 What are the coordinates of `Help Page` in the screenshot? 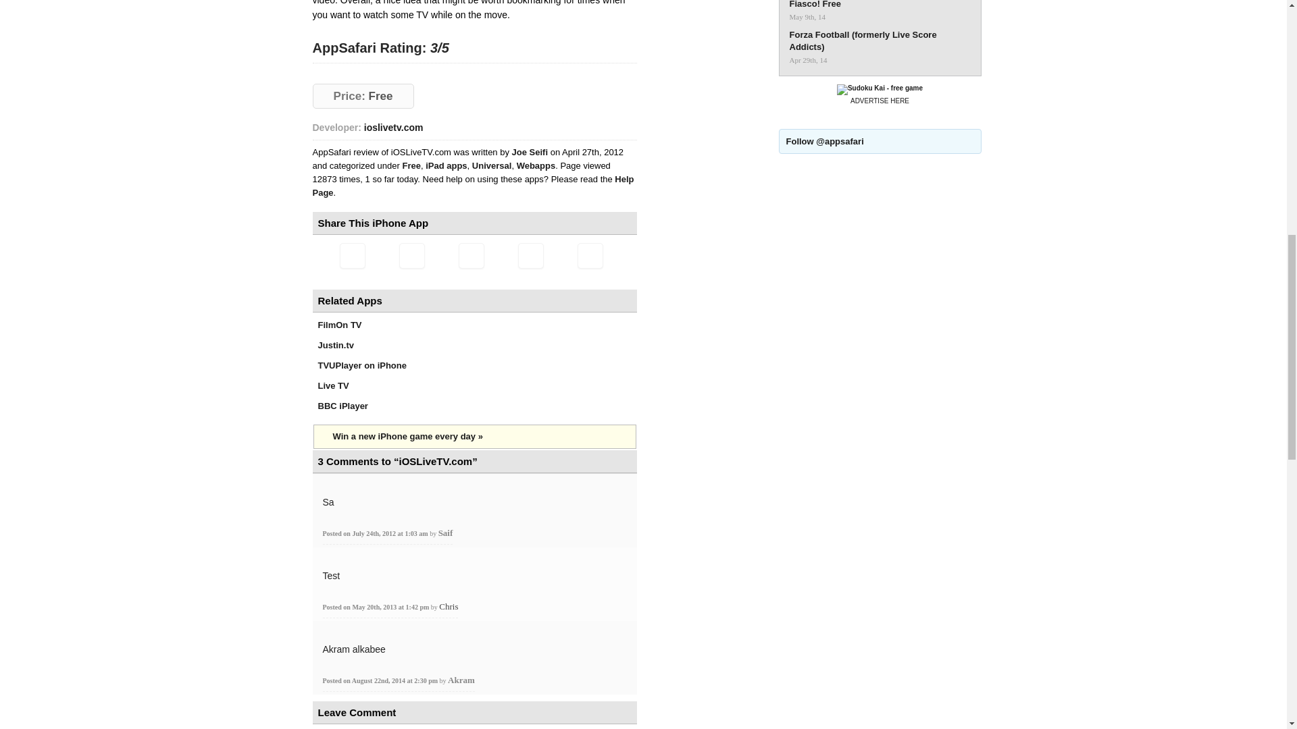 It's located at (473, 186).